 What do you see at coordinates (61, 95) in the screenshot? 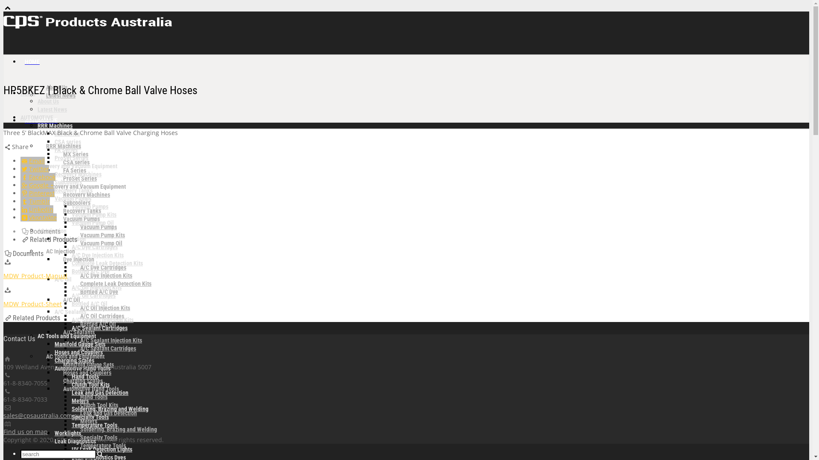
I see `Latest News` at bounding box center [61, 95].